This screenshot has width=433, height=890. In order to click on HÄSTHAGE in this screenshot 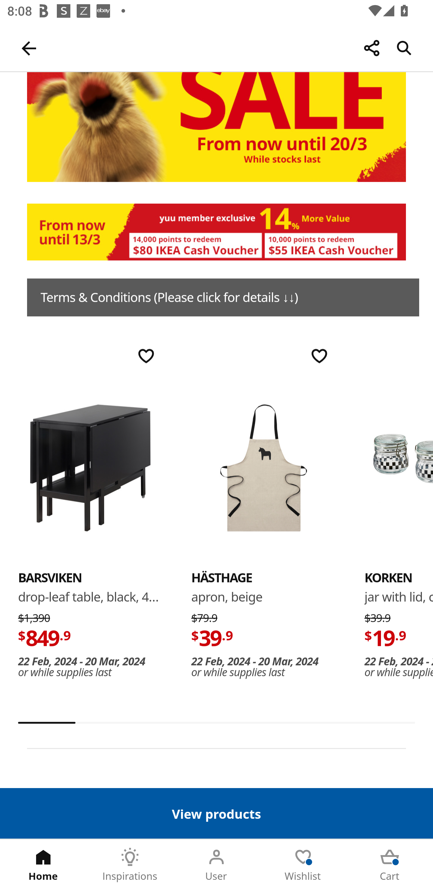, I will do `click(263, 468)`.